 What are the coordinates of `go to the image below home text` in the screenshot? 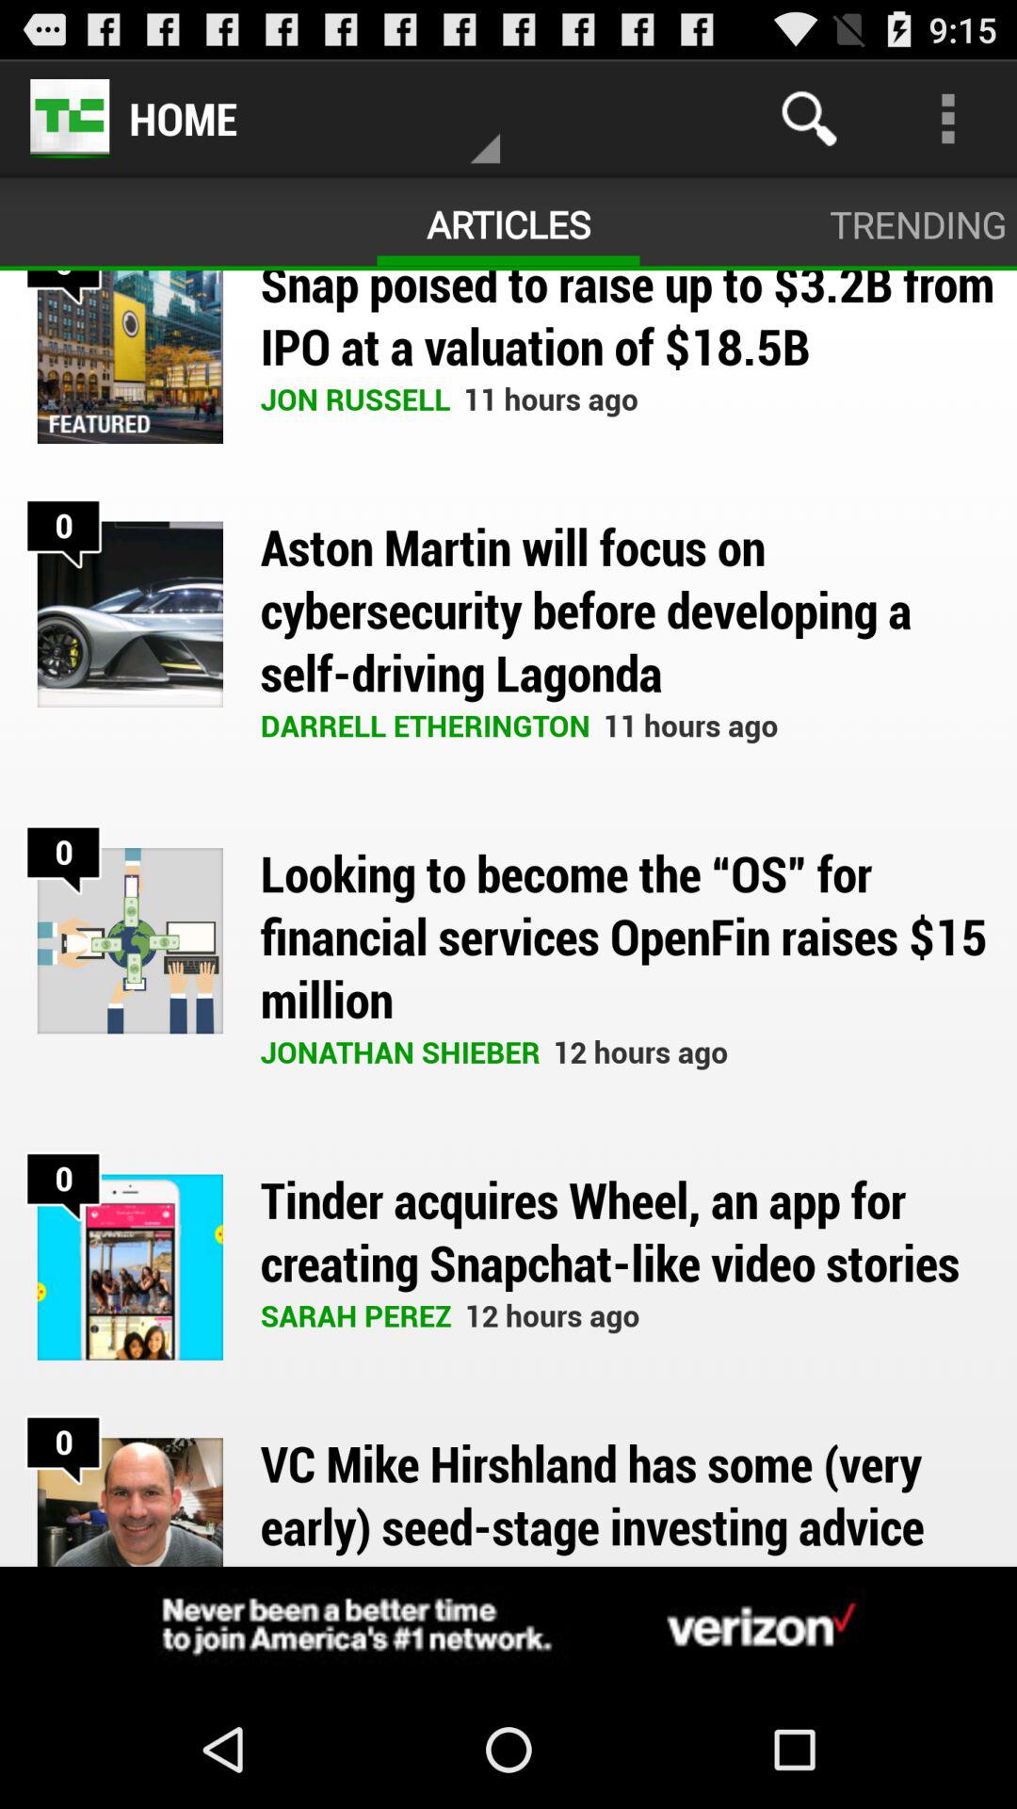 It's located at (130, 356).